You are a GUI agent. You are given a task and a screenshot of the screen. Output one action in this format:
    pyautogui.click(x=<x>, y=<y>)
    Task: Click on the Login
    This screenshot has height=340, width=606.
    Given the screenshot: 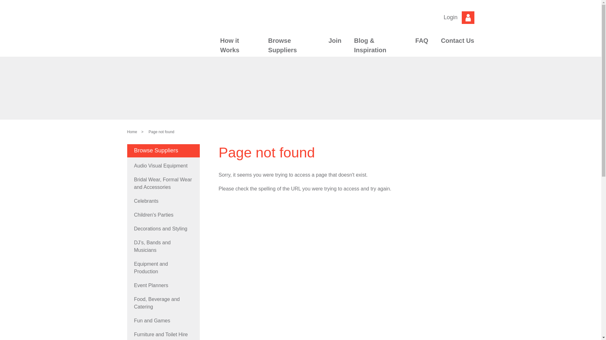 What is the action you would take?
    pyautogui.click(x=459, y=17)
    